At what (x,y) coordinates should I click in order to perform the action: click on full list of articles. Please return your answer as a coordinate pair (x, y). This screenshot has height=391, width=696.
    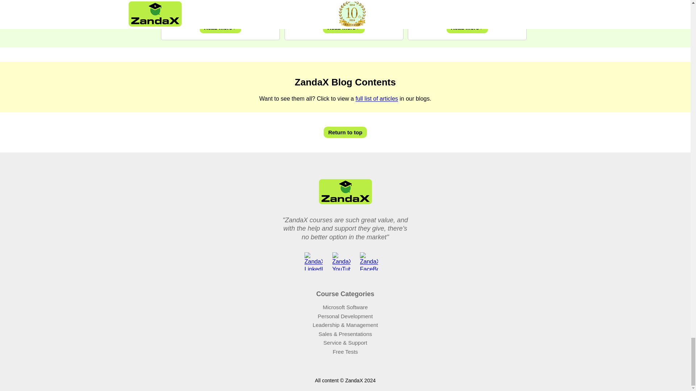
    Looking at the image, I should click on (377, 98).